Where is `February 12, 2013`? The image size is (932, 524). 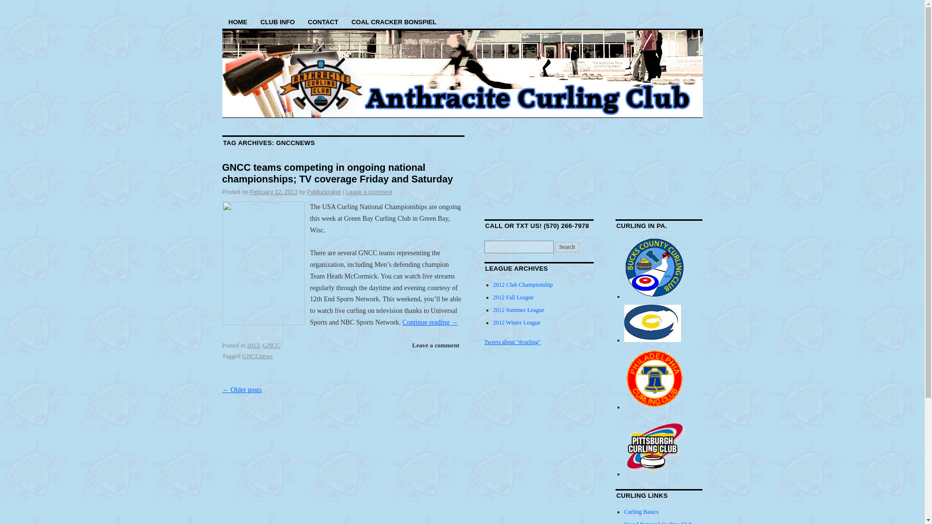
February 12, 2013 is located at coordinates (273, 192).